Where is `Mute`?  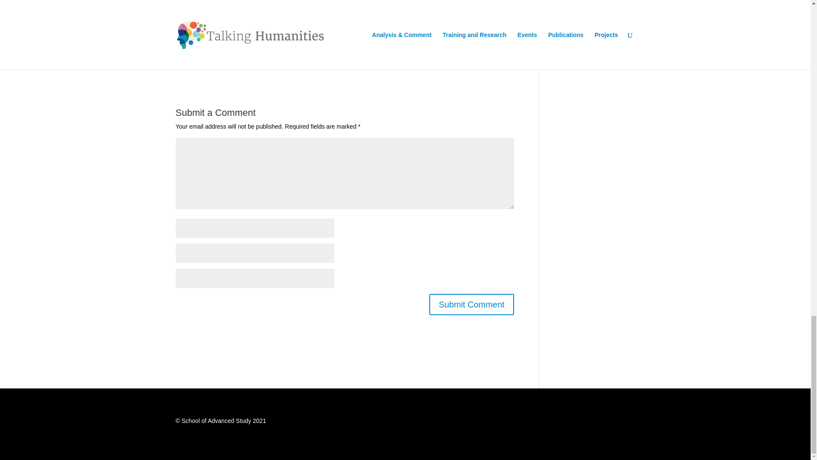
Mute is located at coordinates (479, 1).